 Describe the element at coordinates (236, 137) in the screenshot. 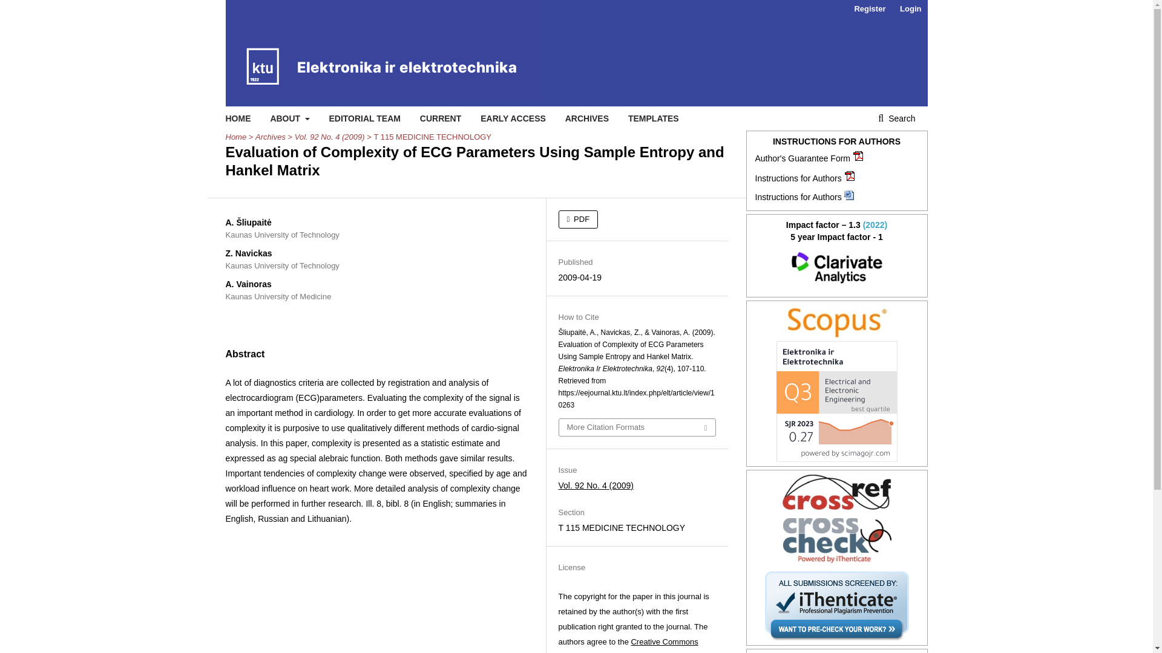

I see `Home` at that location.